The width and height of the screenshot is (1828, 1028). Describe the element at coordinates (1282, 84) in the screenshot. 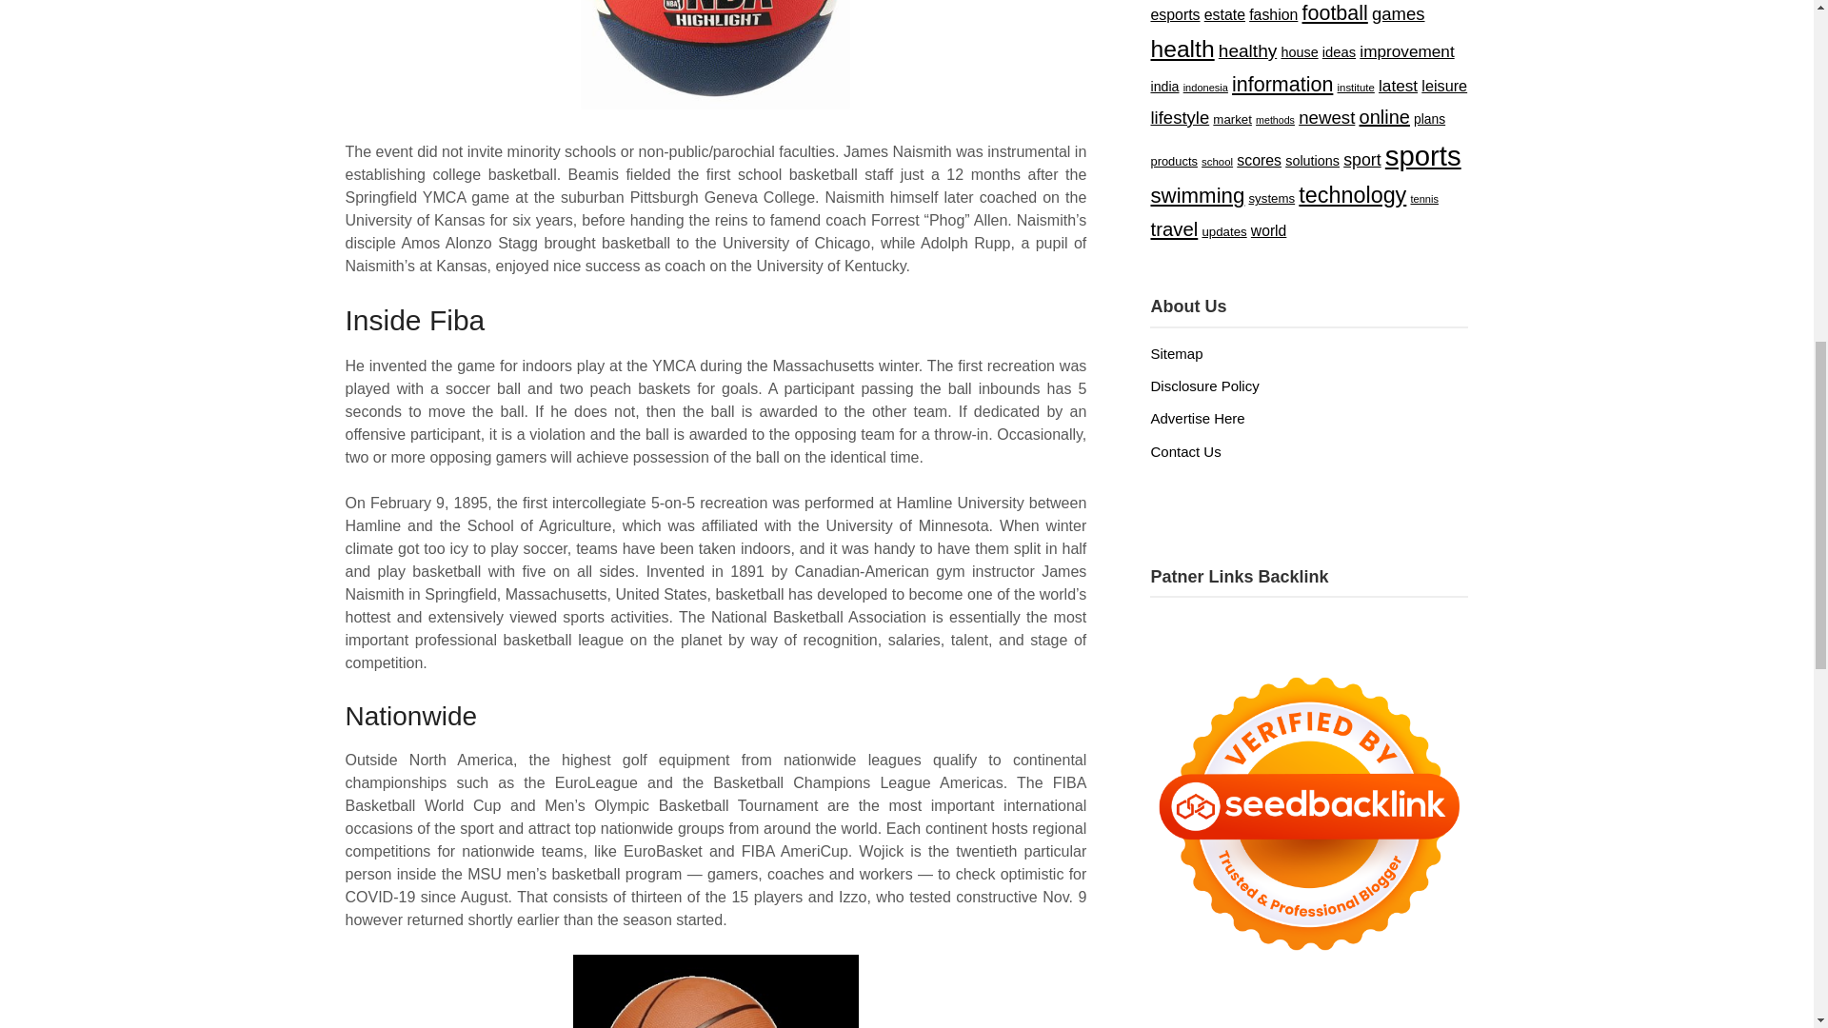

I see `information` at that location.